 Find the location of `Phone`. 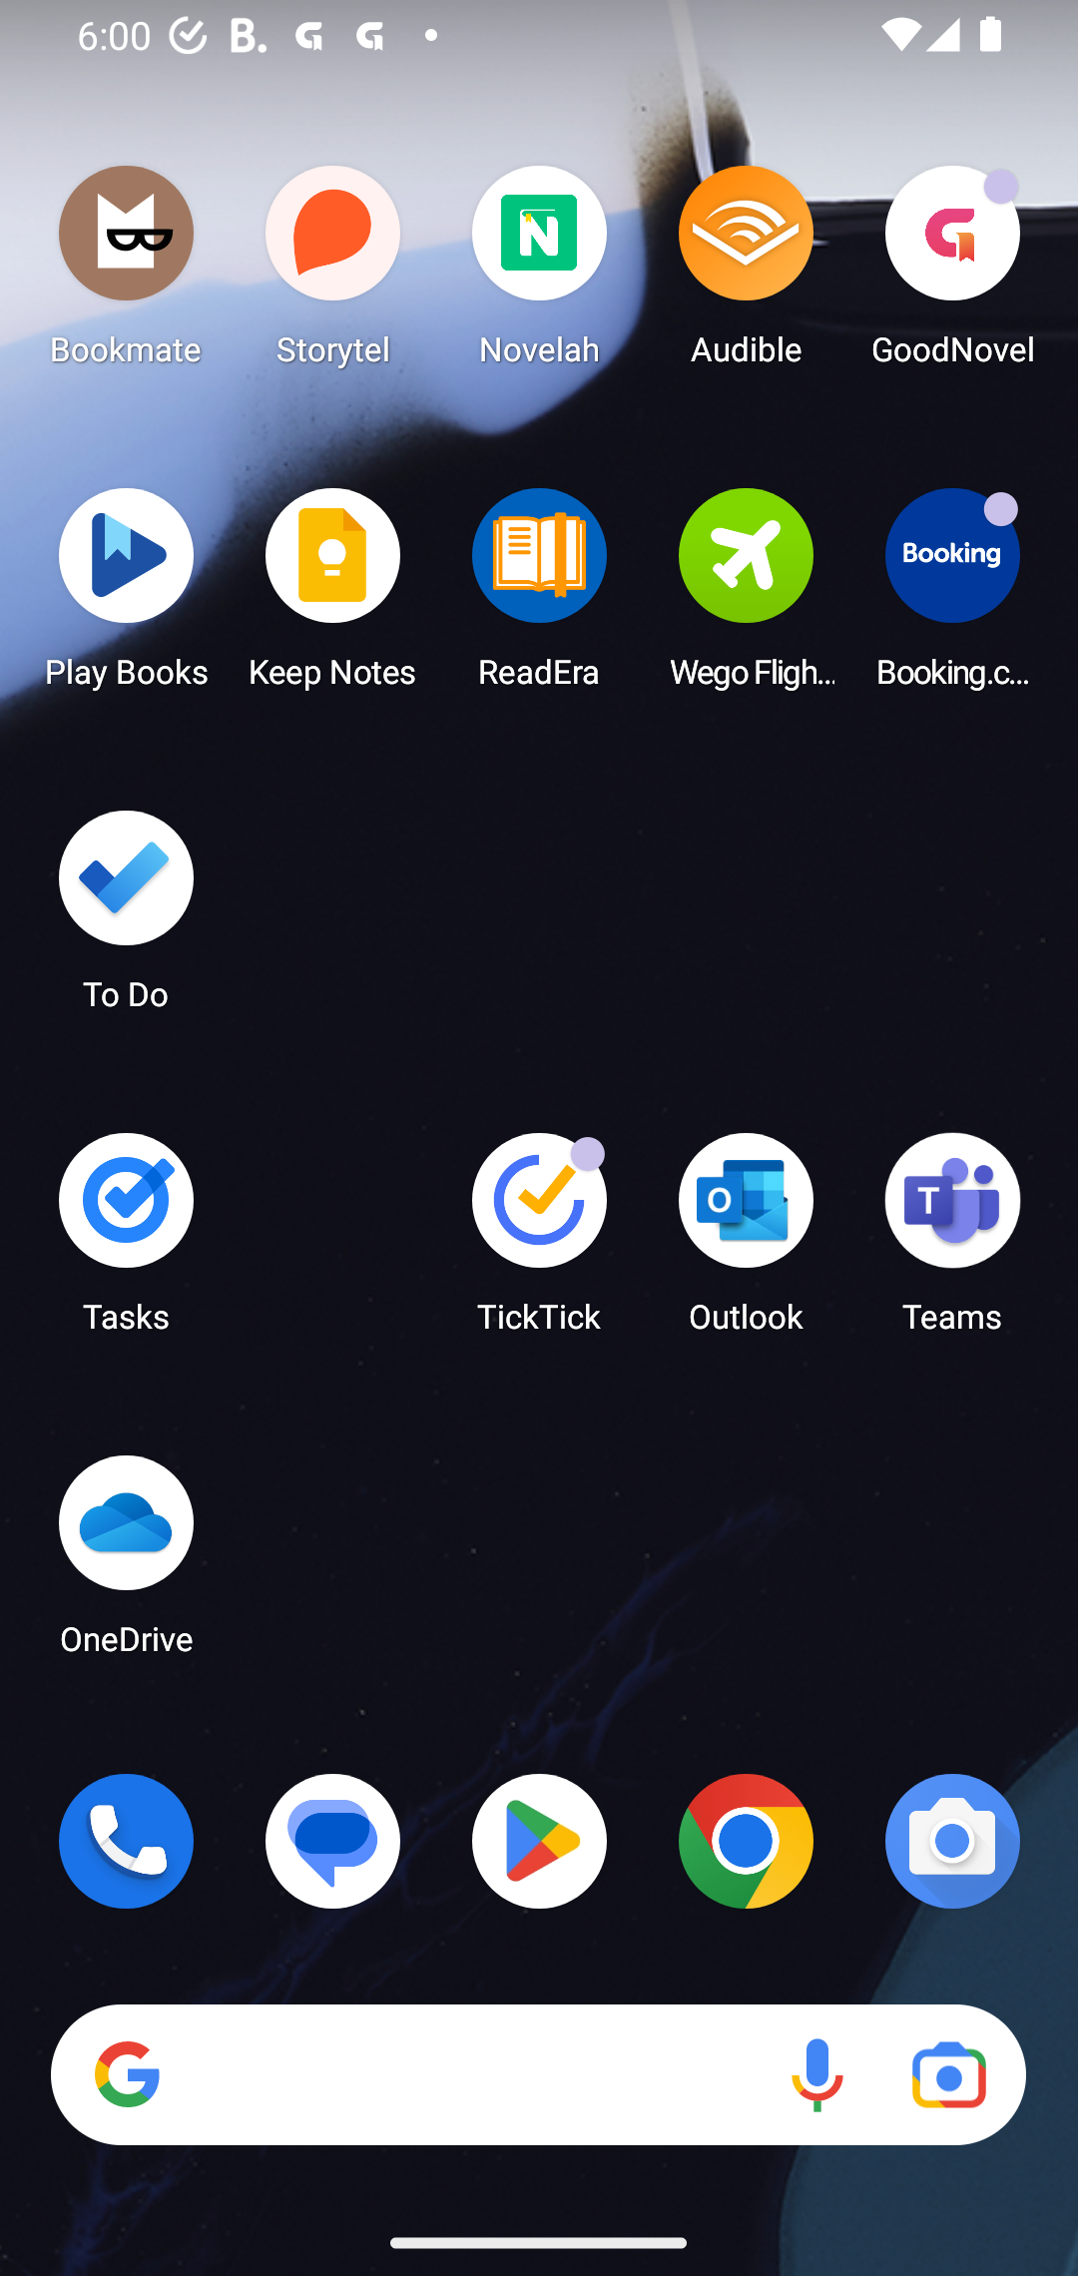

Phone is located at coordinates (126, 1841).